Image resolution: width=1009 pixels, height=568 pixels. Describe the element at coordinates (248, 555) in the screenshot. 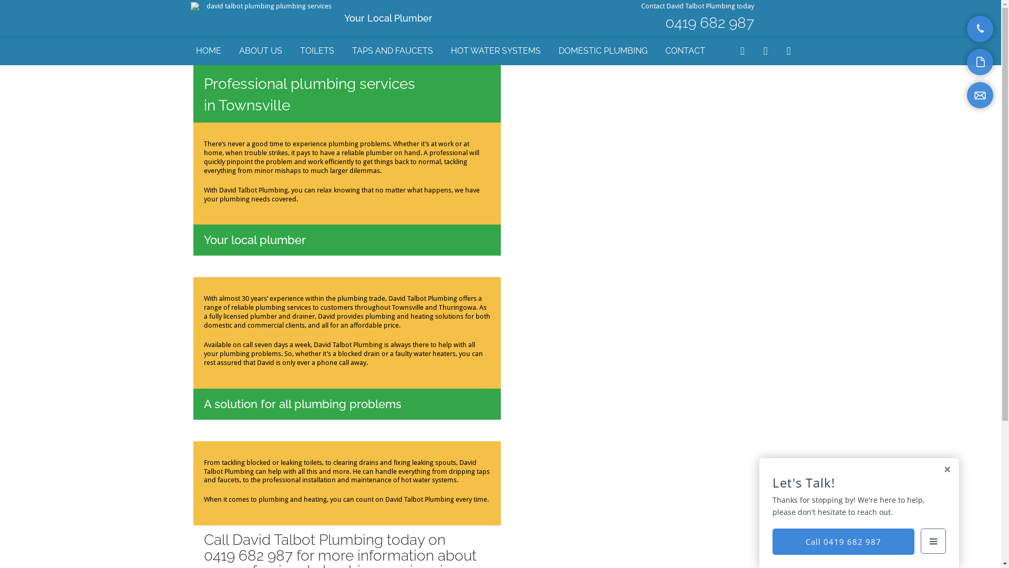

I see `0419 682 987` at that location.